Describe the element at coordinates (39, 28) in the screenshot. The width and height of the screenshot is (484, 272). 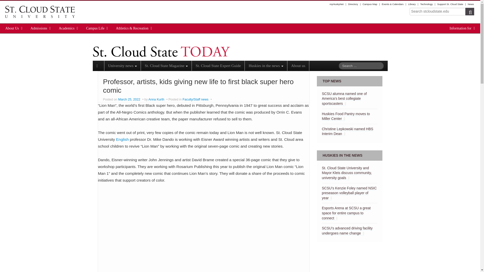
I see `Admissions` at that location.